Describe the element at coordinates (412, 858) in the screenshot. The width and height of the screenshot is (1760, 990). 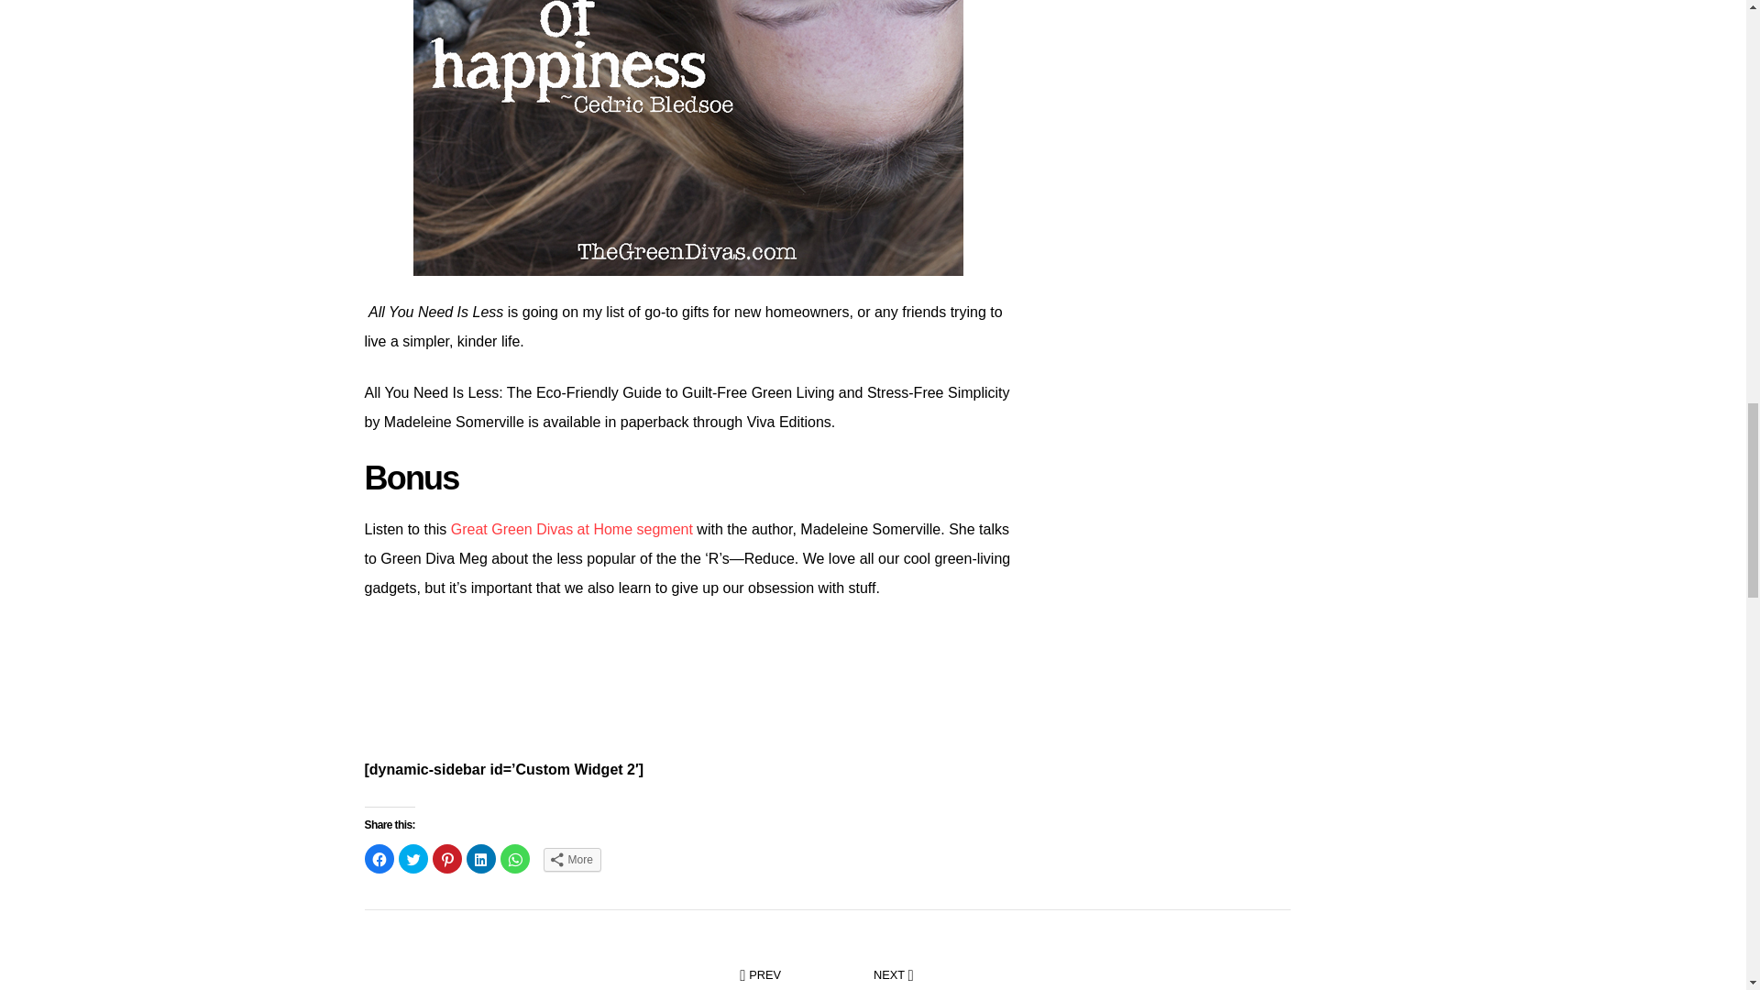
I see `Click to share on Twitter` at that location.